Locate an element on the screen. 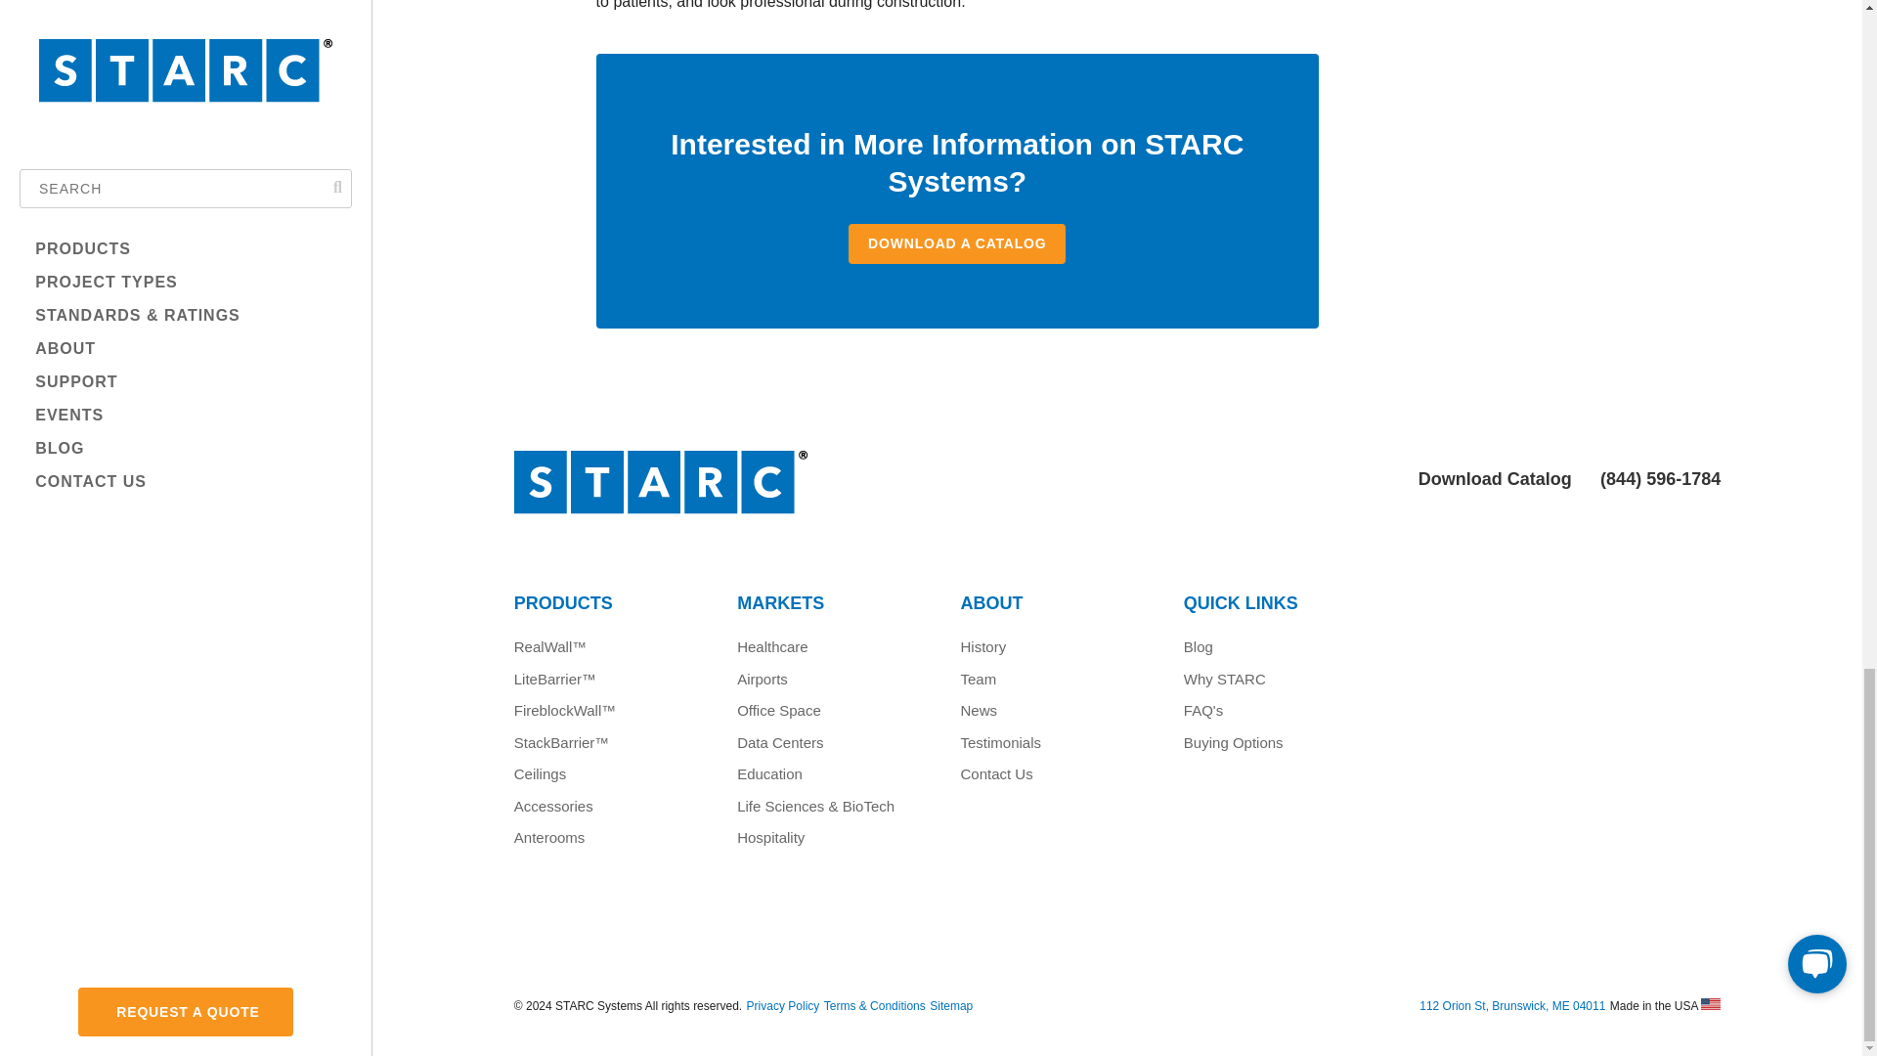  Sitemap is located at coordinates (950, 1005).